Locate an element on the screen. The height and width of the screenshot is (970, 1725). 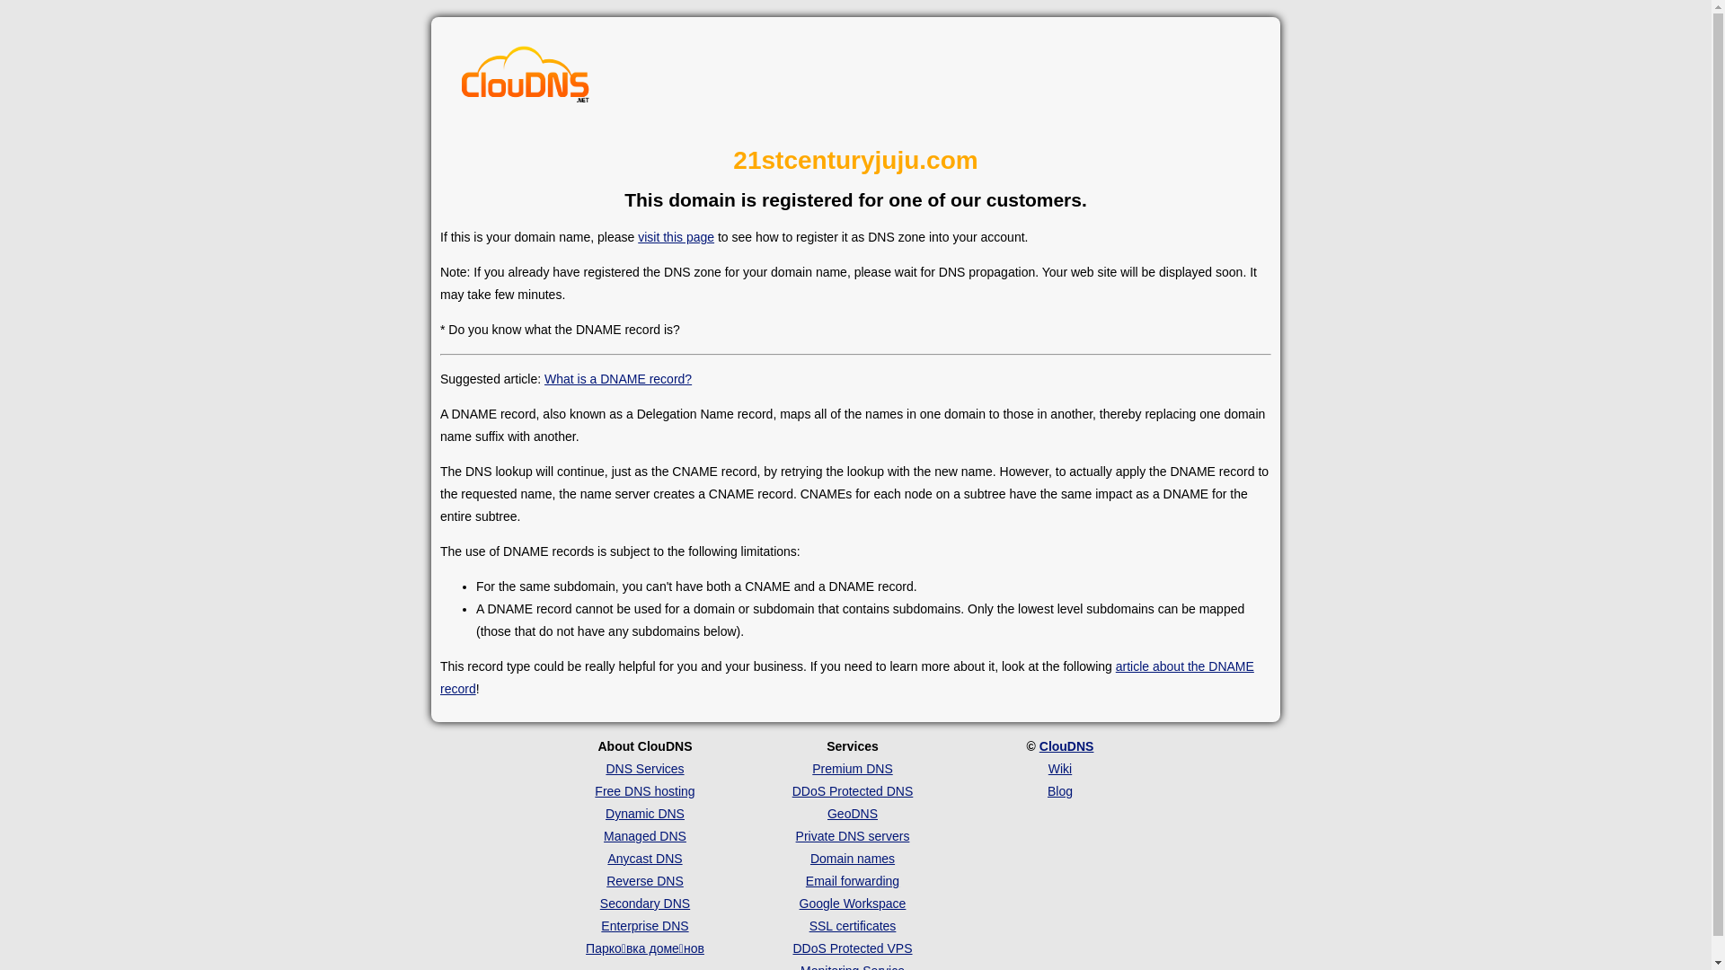
DDoS Protected VPS is located at coordinates (852, 948).